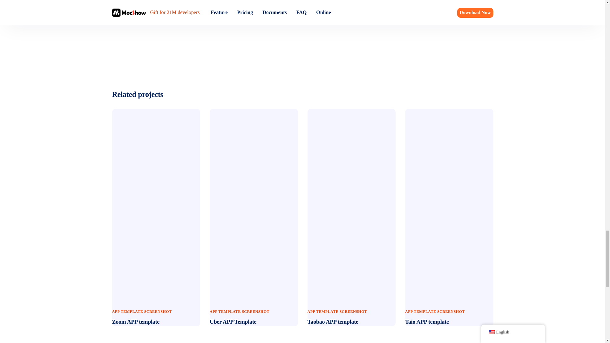 The height and width of the screenshot is (343, 610). I want to click on Taobao APP template, so click(333, 321).